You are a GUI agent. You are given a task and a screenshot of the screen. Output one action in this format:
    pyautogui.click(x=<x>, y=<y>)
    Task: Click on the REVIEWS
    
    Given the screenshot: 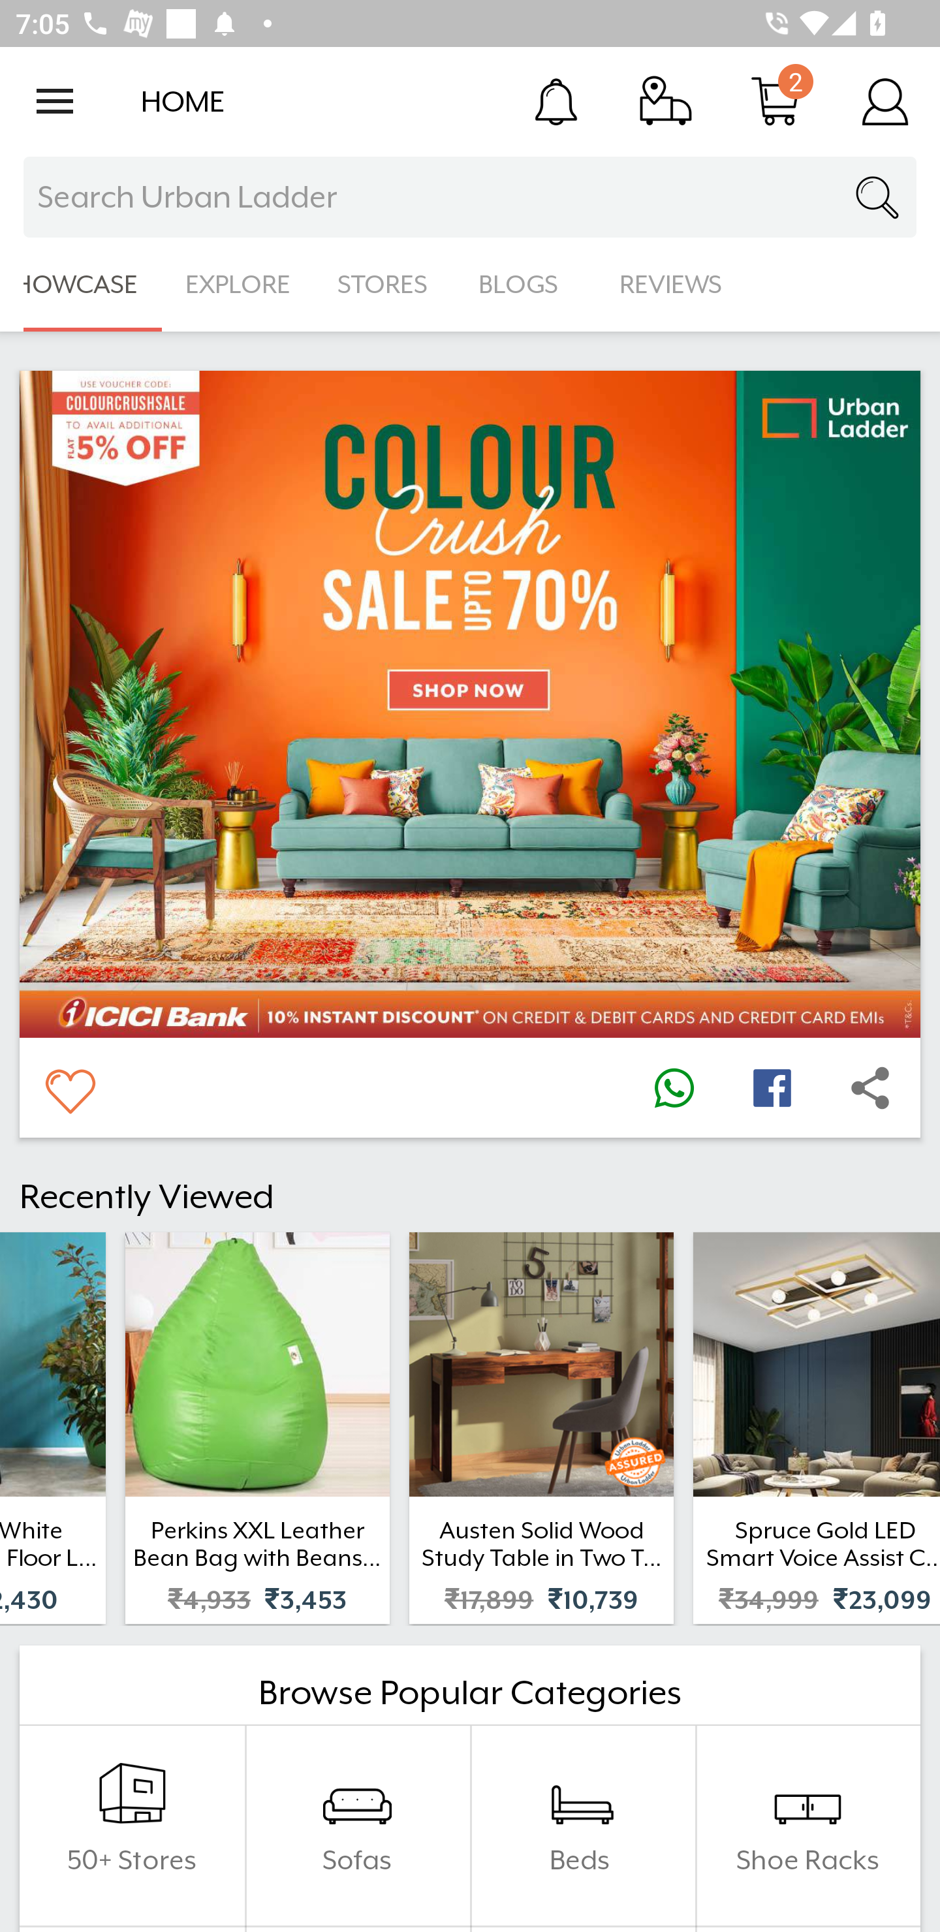 What is the action you would take?
    pyautogui.click(x=671, y=285)
    